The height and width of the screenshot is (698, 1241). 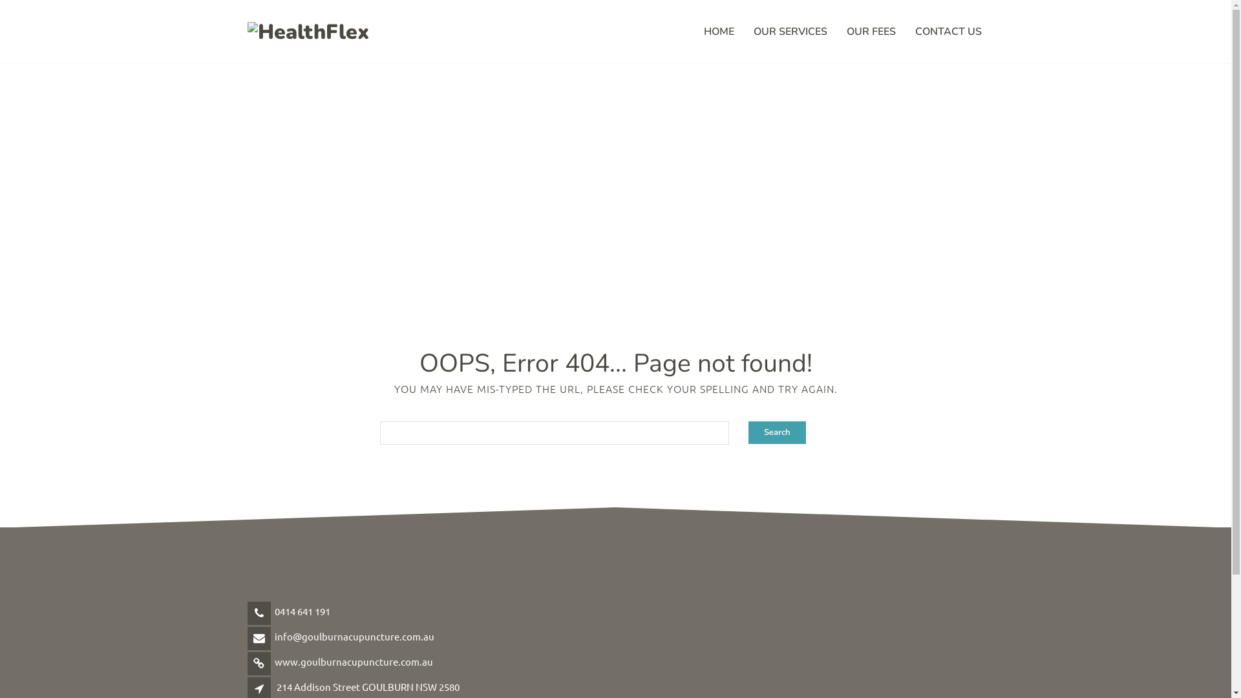 I want to click on CONTACT US, so click(x=948, y=32).